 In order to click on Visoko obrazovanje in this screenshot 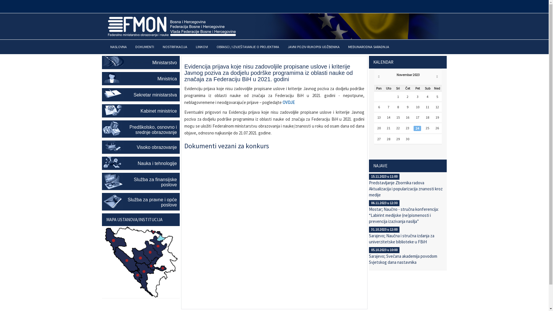, I will do `click(141, 147)`.